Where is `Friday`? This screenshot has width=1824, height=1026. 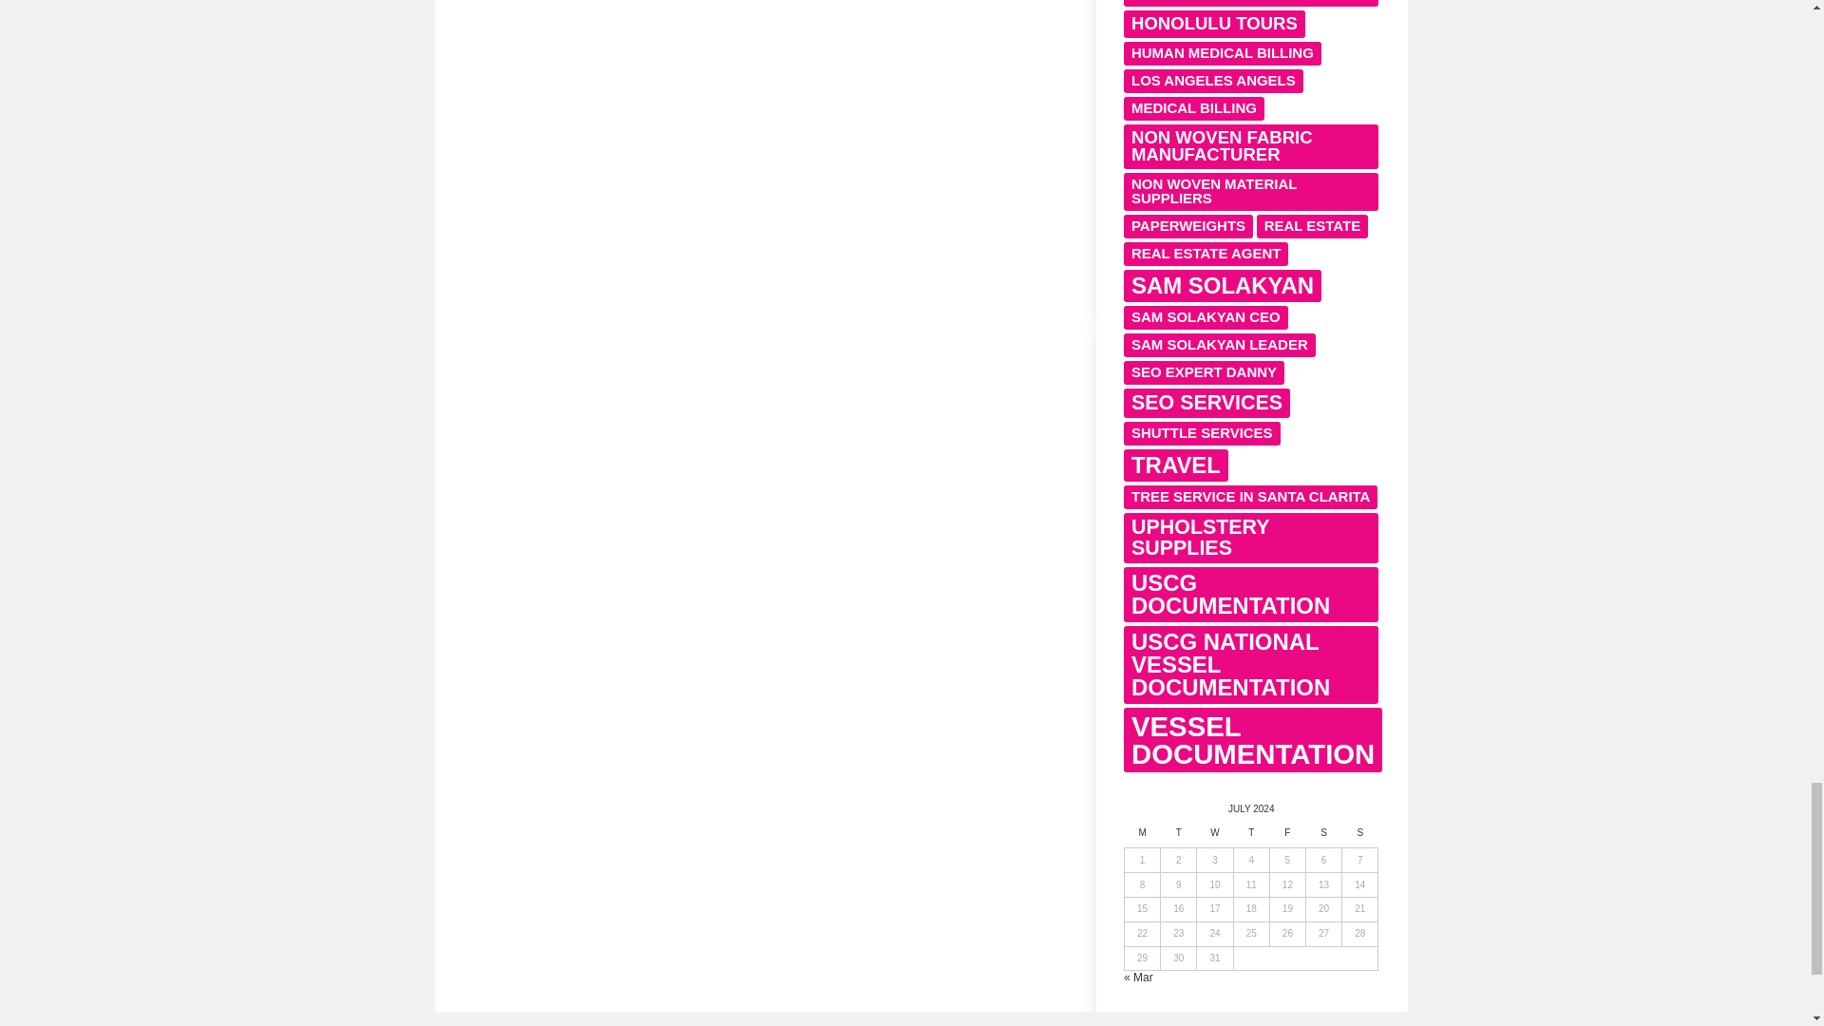
Friday is located at coordinates (1287, 838).